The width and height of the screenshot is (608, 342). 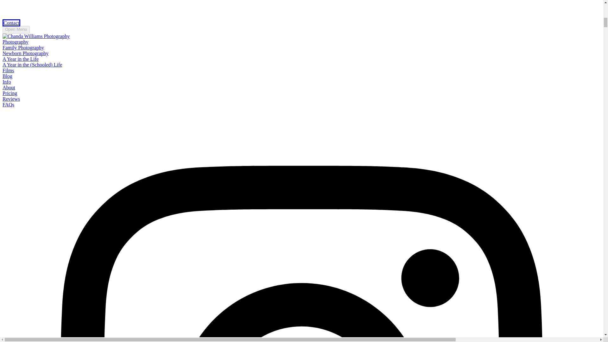 What do you see at coordinates (15, 42) in the screenshot?
I see `Photography` at bounding box center [15, 42].